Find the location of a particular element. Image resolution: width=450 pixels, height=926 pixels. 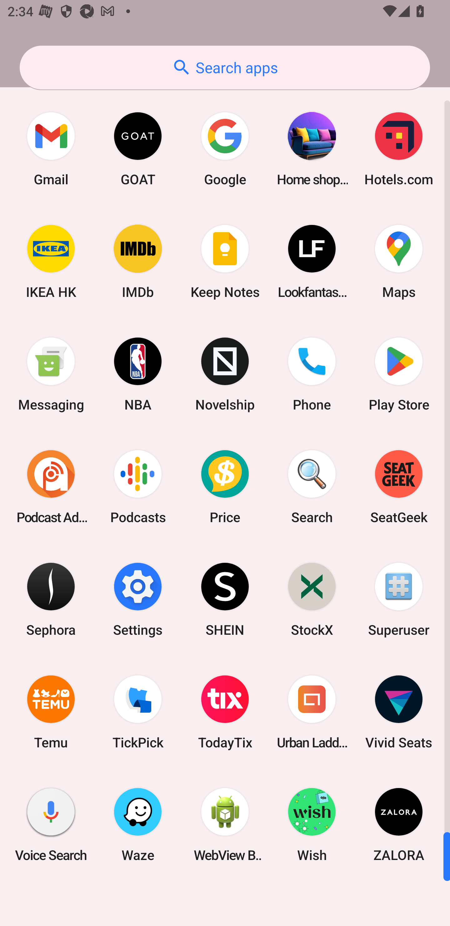

Vivid Seats is located at coordinates (399, 712).